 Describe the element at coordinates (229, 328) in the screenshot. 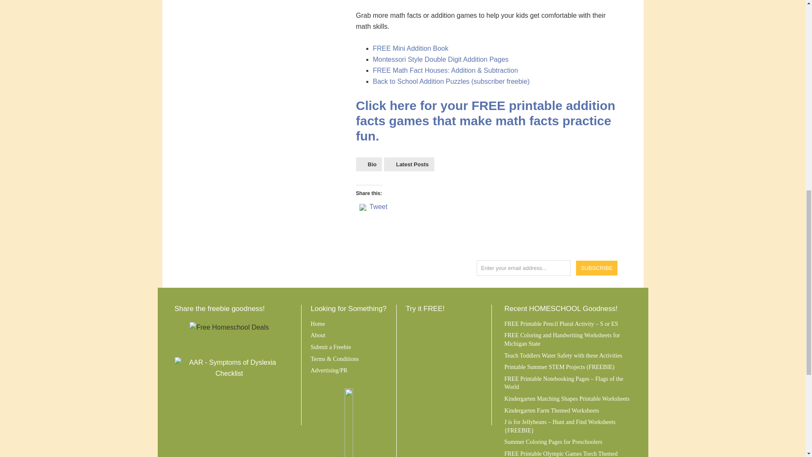

I see `Free Homeschool Deals` at that location.